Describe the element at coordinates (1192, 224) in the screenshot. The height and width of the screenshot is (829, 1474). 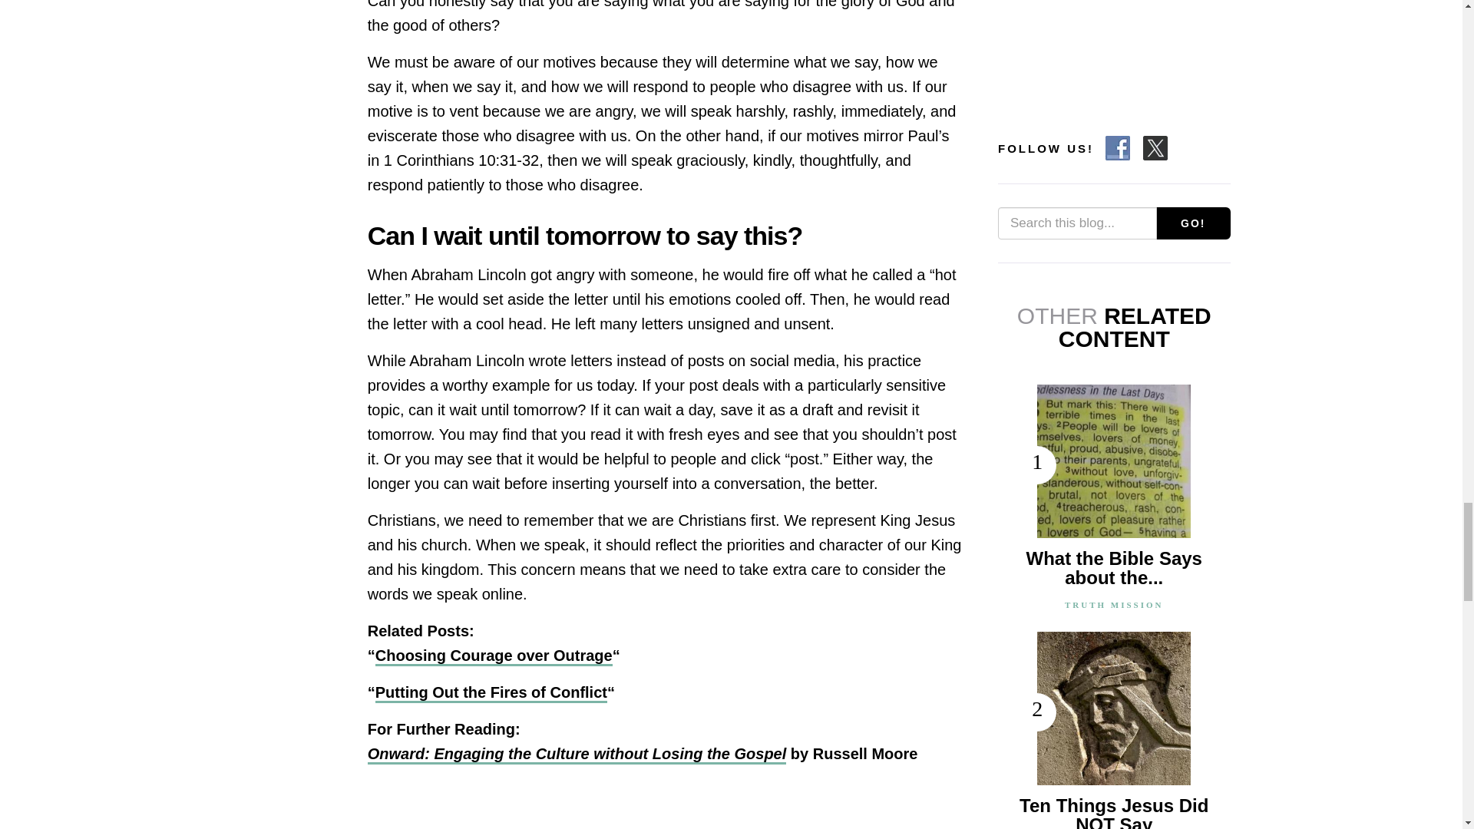
I see `Go!` at that location.